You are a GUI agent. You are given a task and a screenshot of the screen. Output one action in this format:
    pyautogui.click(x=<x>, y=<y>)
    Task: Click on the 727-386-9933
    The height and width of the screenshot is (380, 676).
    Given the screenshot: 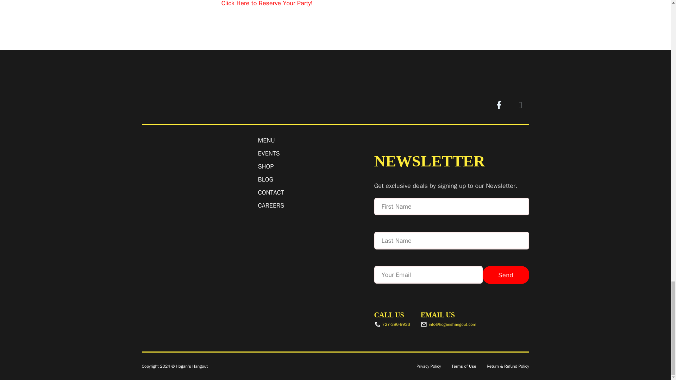 What is the action you would take?
    pyautogui.click(x=392, y=324)
    